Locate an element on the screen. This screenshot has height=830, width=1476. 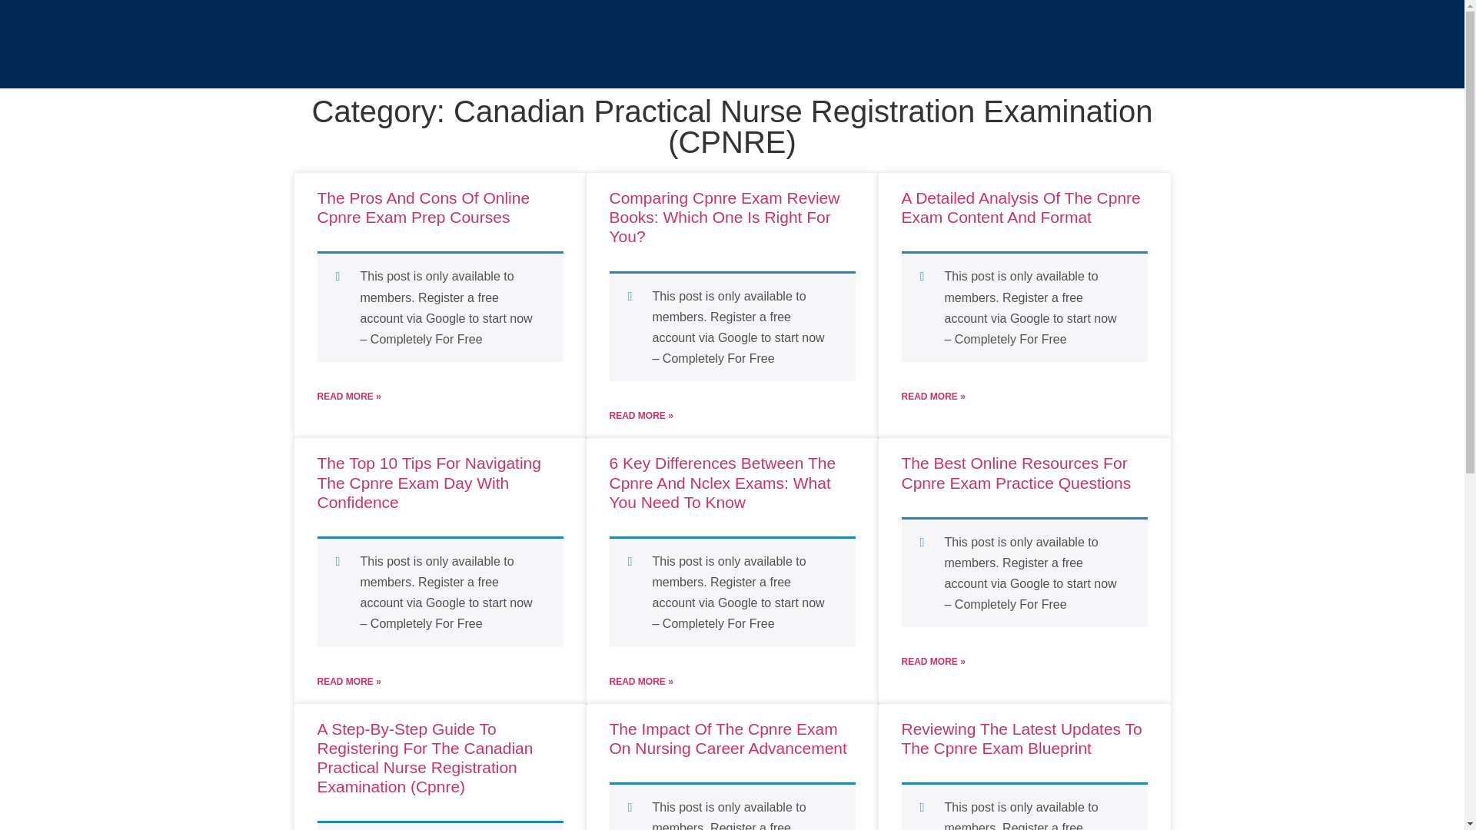
A Detailed Analysis Of The Cpnre Exam Content And Format is located at coordinates (1019, 207).